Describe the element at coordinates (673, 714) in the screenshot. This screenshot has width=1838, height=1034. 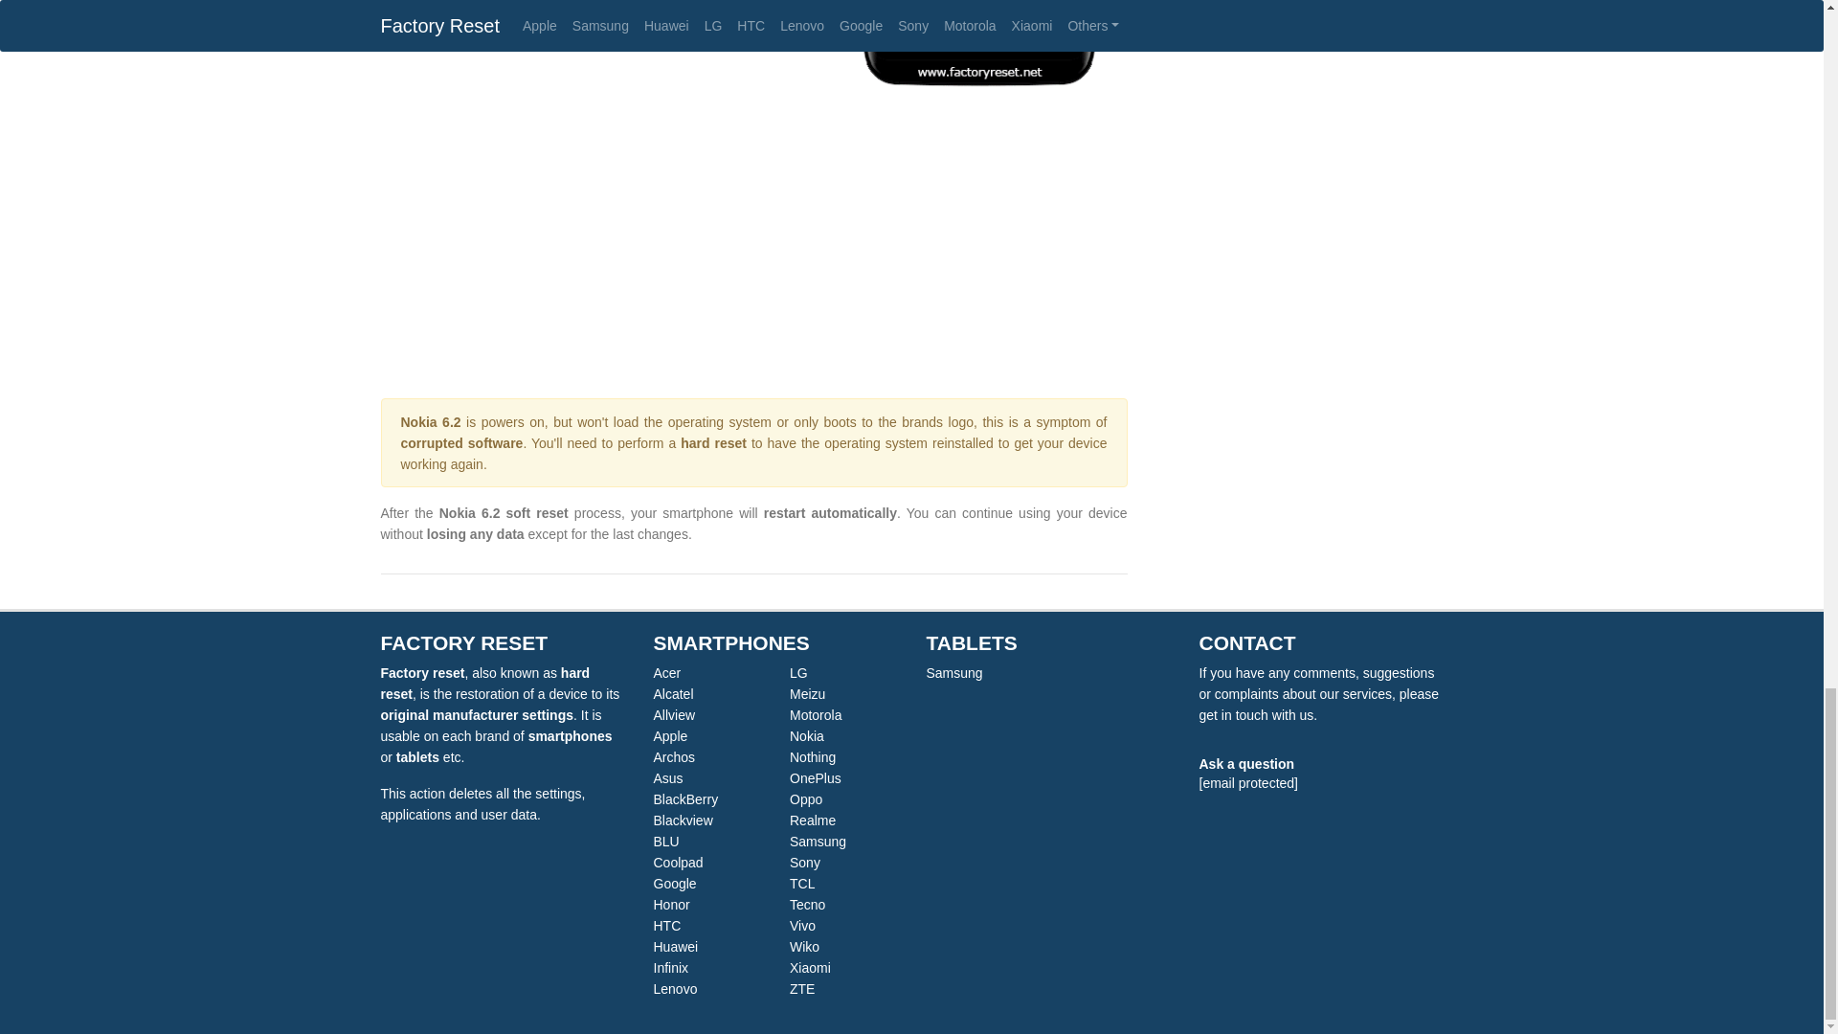
I see `Allview` at that location.